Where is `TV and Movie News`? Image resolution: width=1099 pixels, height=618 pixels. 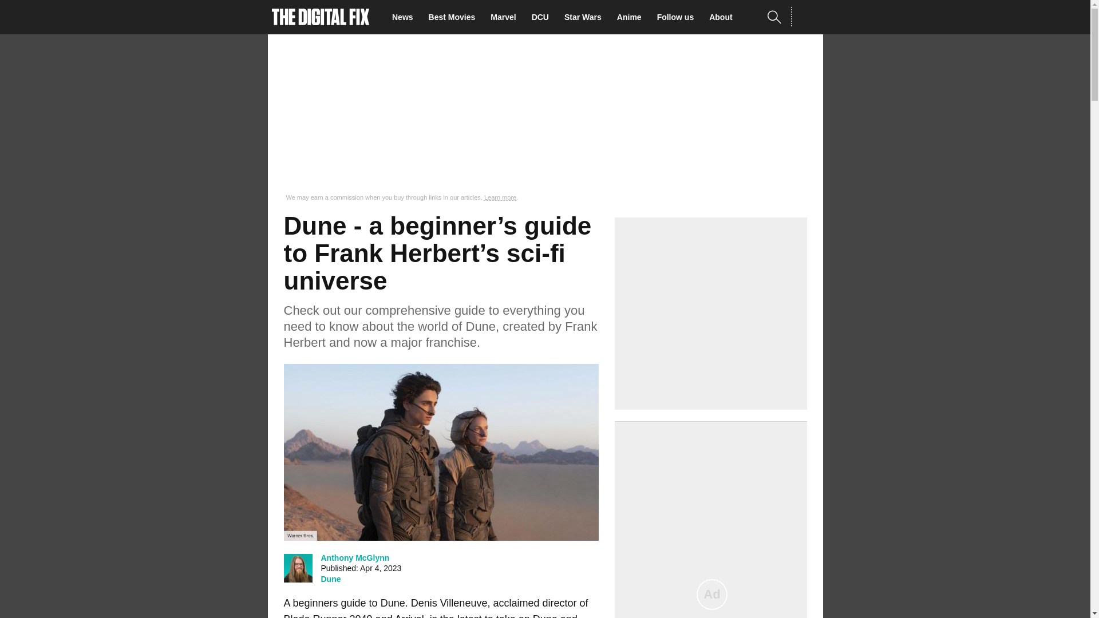 TV and Movie News is located at coordinates (406, 17).